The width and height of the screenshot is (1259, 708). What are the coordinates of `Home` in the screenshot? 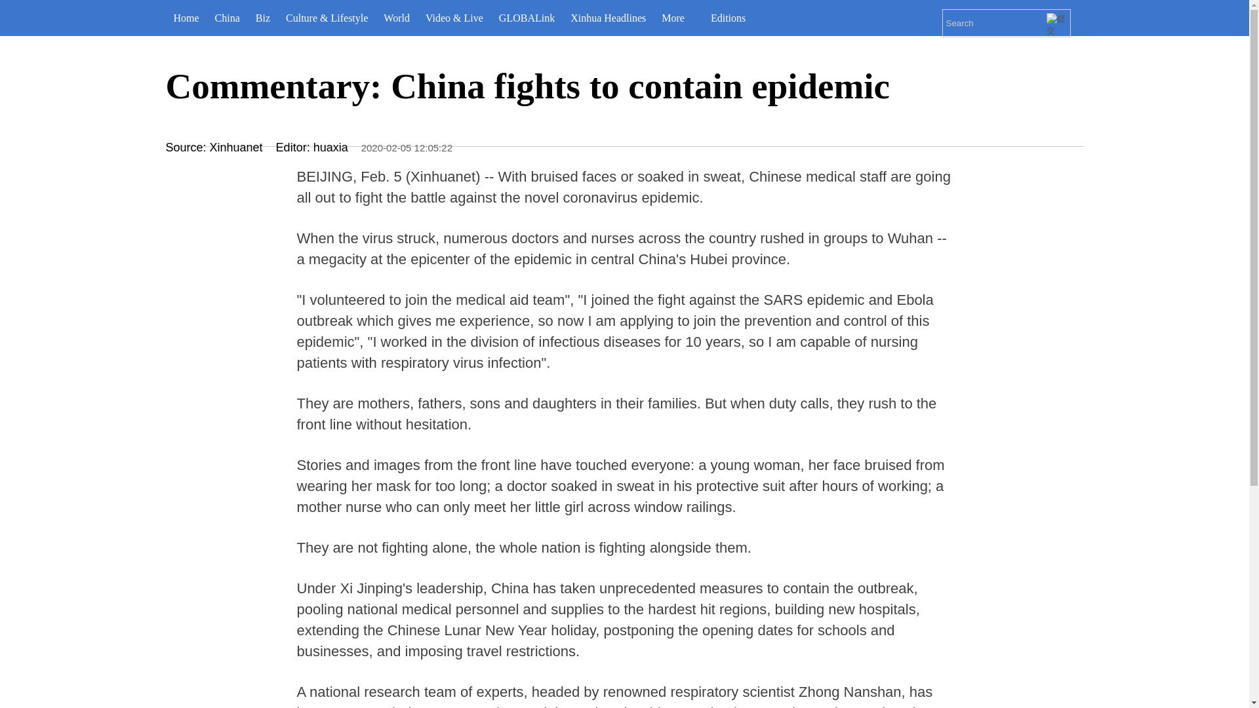 It's located at (185, 18).